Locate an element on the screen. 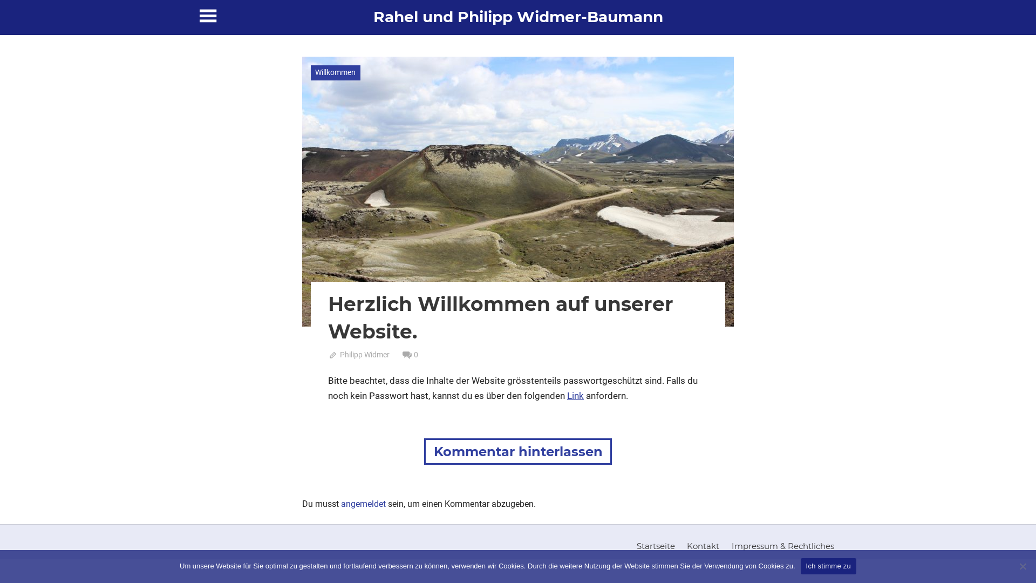 This screenshot has height=583, width=1036. Willkommen is located at coordinates (336, 73).